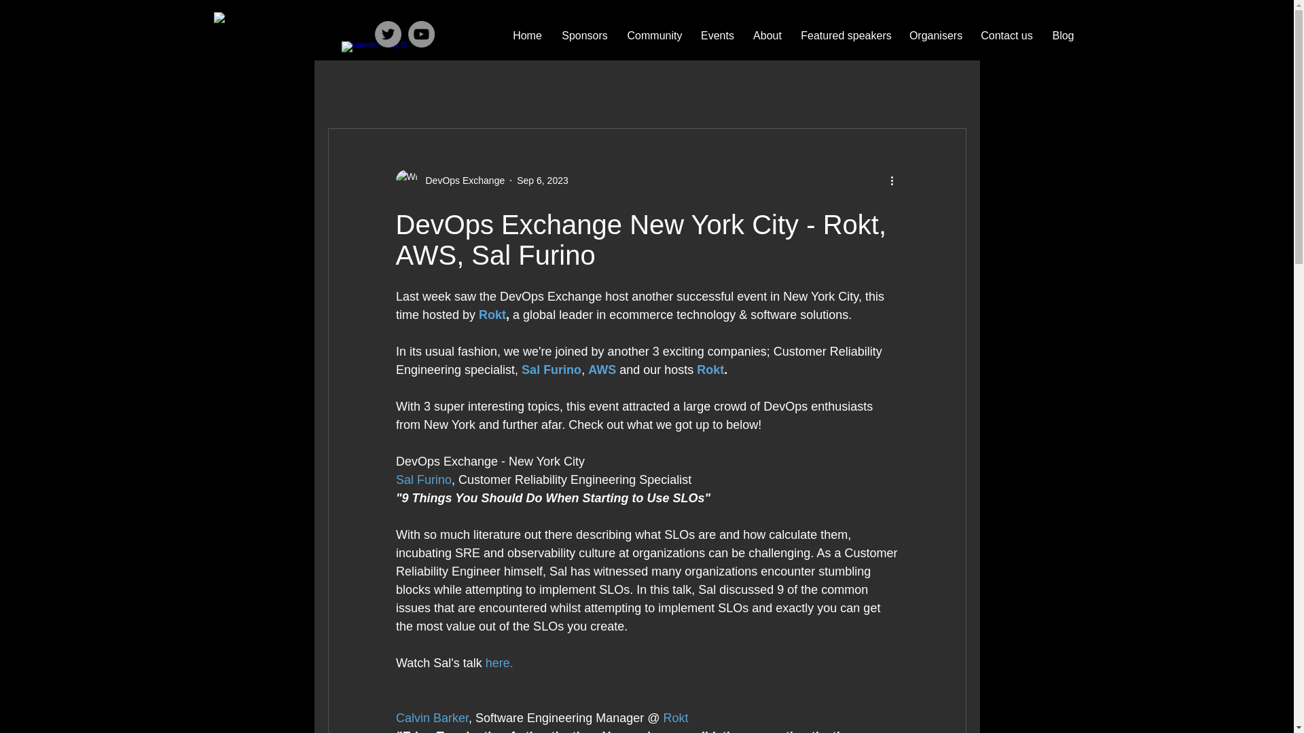 The width and height of the screenshot is (1304, 733). What do you see at coordinates (499, 662) in the screenshot?
I see `here.` at bounding box center [499, 662].